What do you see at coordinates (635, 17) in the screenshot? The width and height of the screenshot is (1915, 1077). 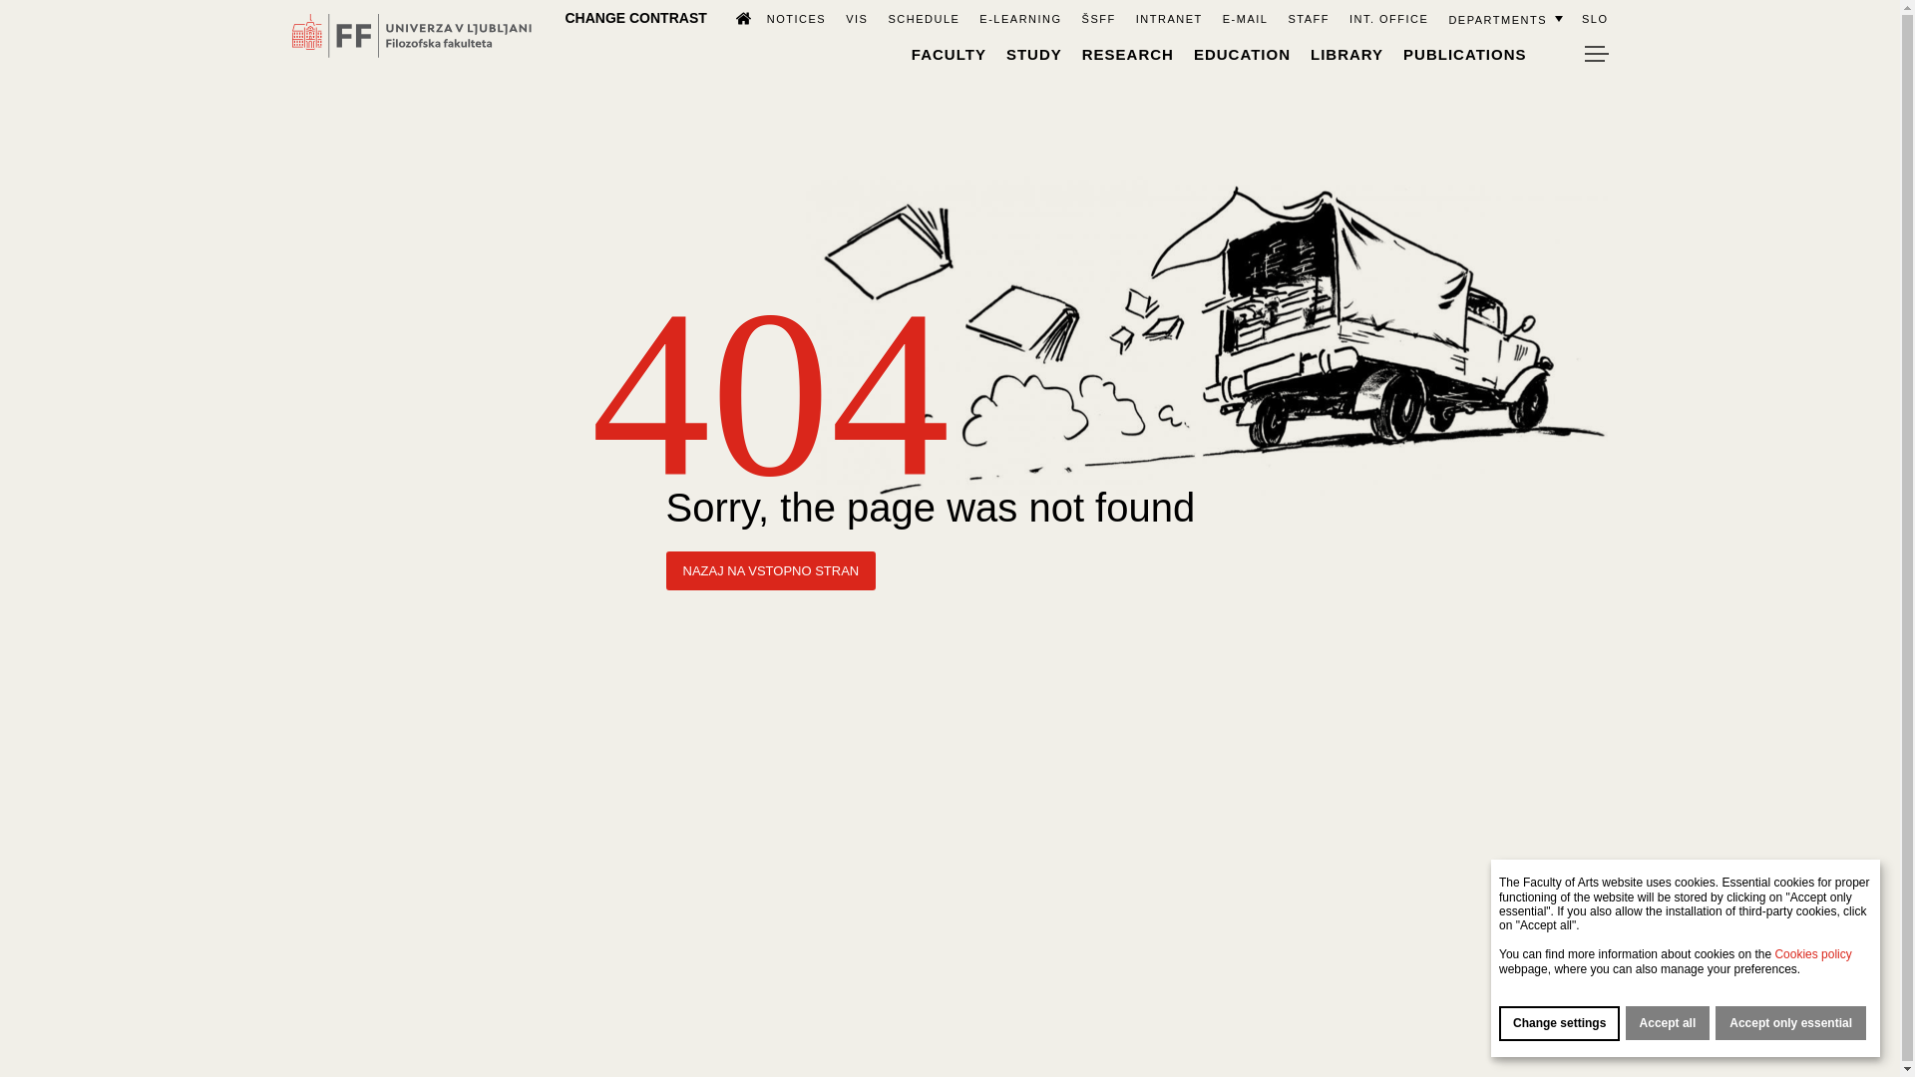 I see `CHANGE CONTRAST` at bounding box center [635, 17].